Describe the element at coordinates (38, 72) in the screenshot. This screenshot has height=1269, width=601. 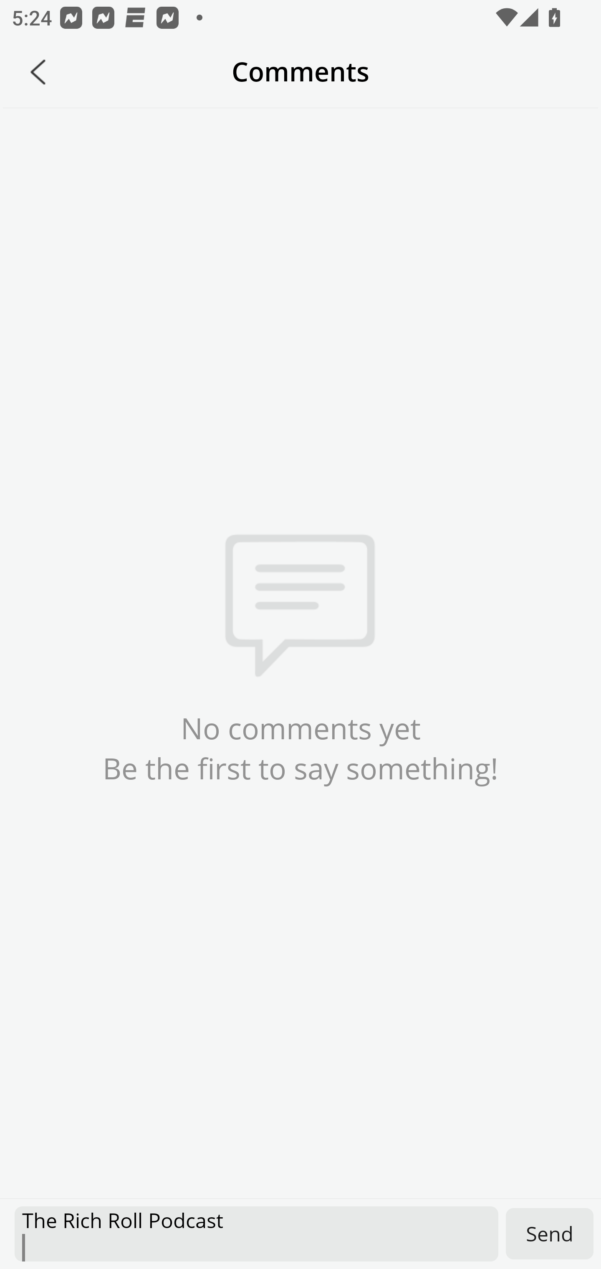
I see `Back` at that location.